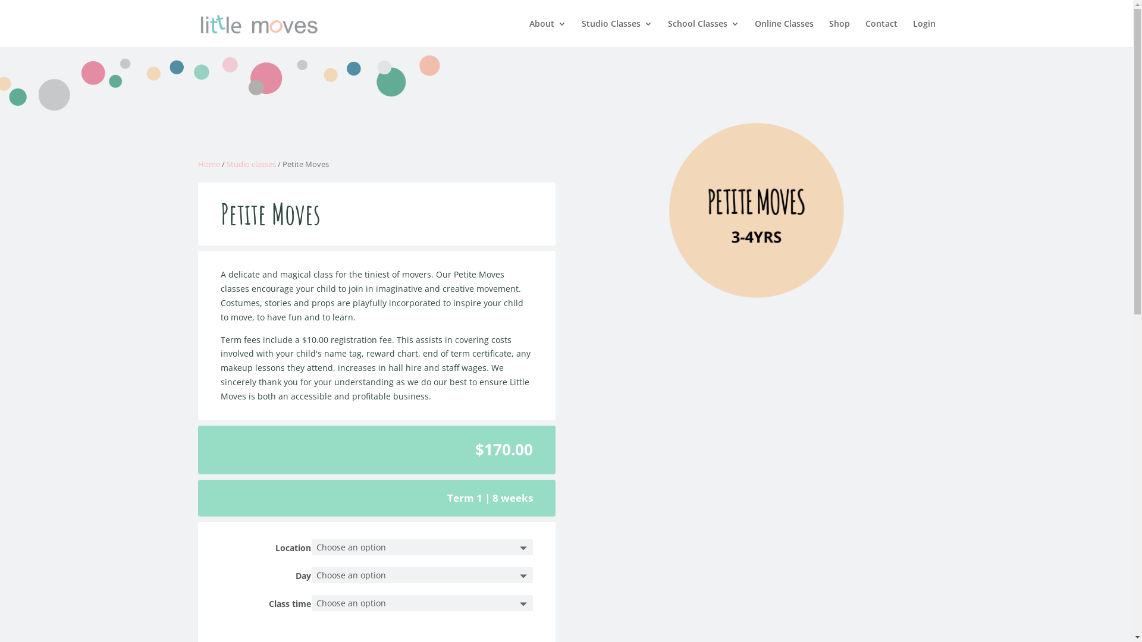 Image resolution: width=1142 pixels, height=642 pixels. What do you see at coordinates (924, 33) in the screenshot?
I see `Login` at bounding box center [924, 33].